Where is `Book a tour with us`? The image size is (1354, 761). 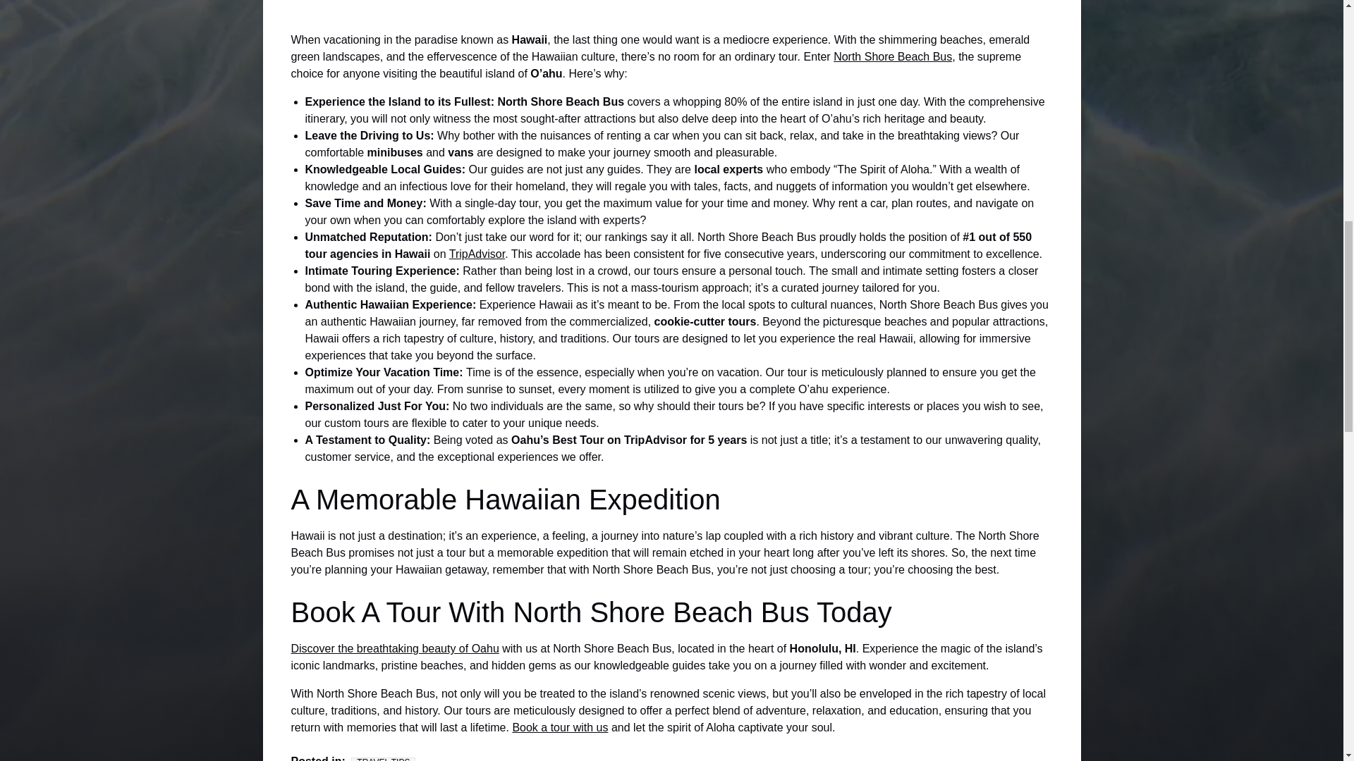 Book a tour with us is located at coordinates (560, 727).